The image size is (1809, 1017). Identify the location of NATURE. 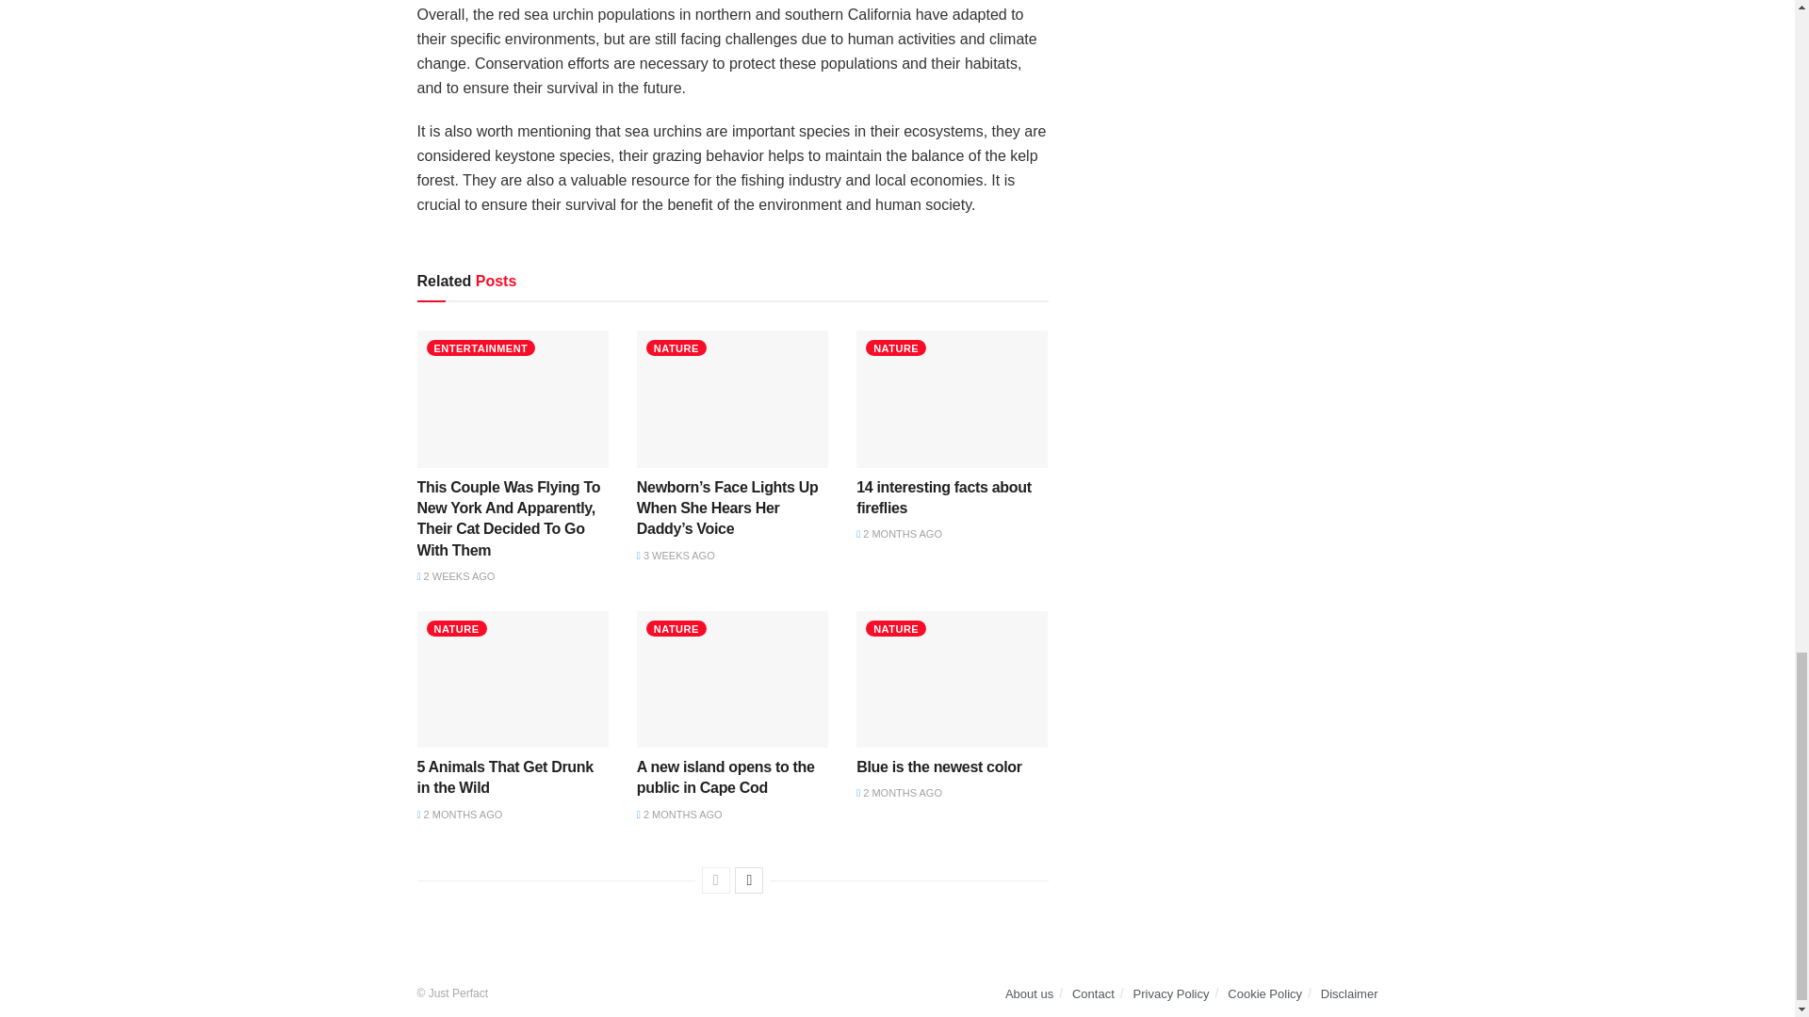
(896, 628).